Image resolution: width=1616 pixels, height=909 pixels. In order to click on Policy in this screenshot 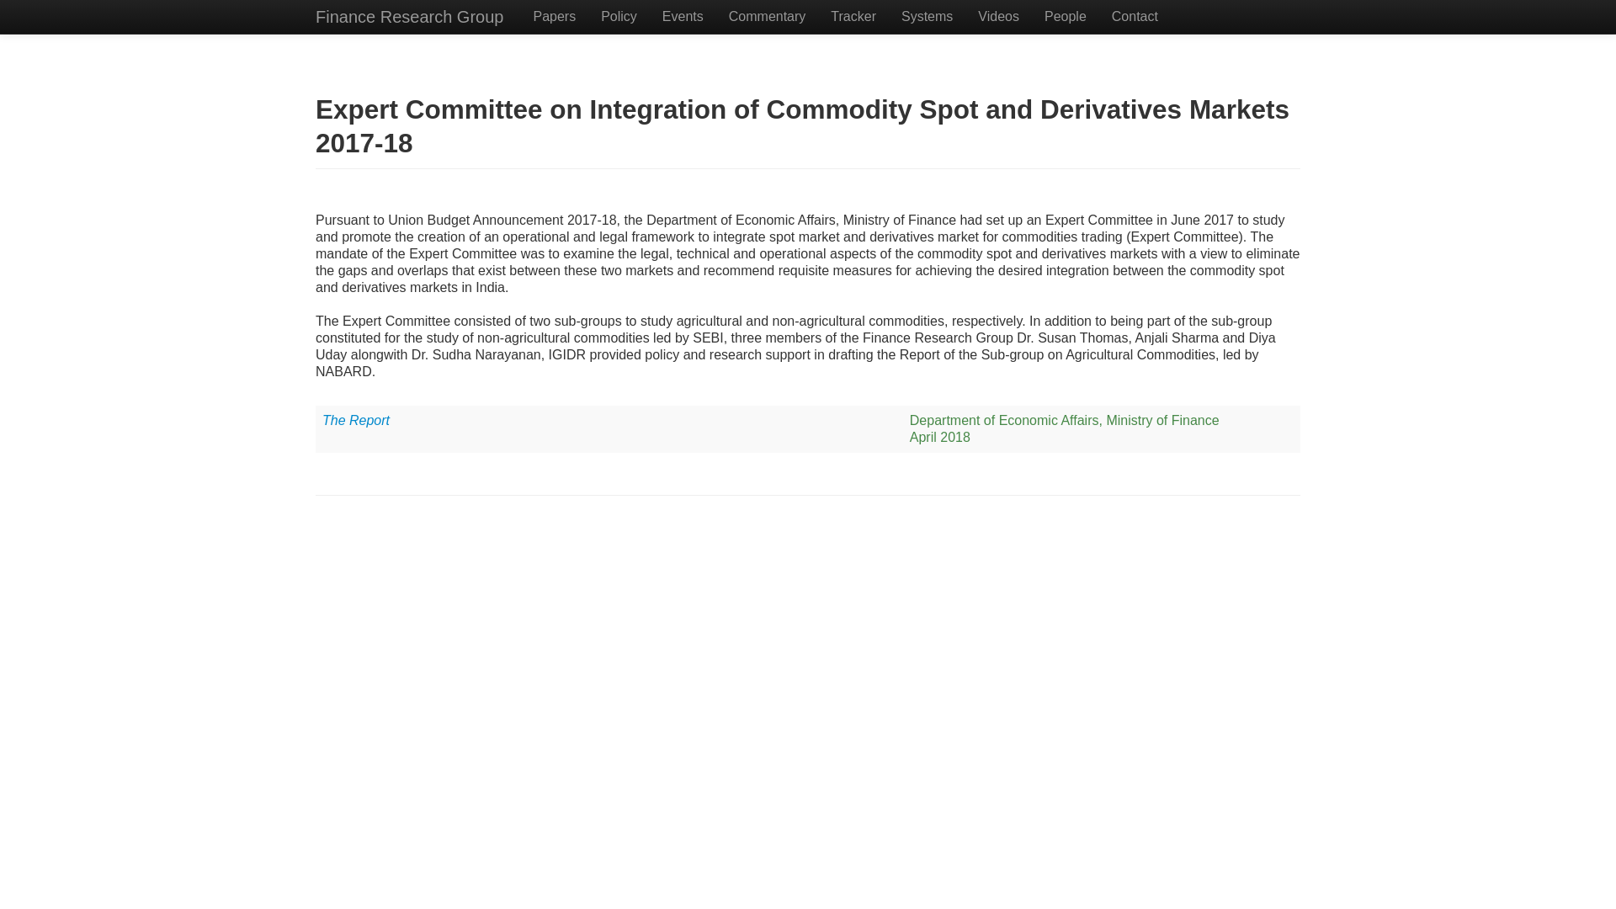, I will do `click(618, 17)`.